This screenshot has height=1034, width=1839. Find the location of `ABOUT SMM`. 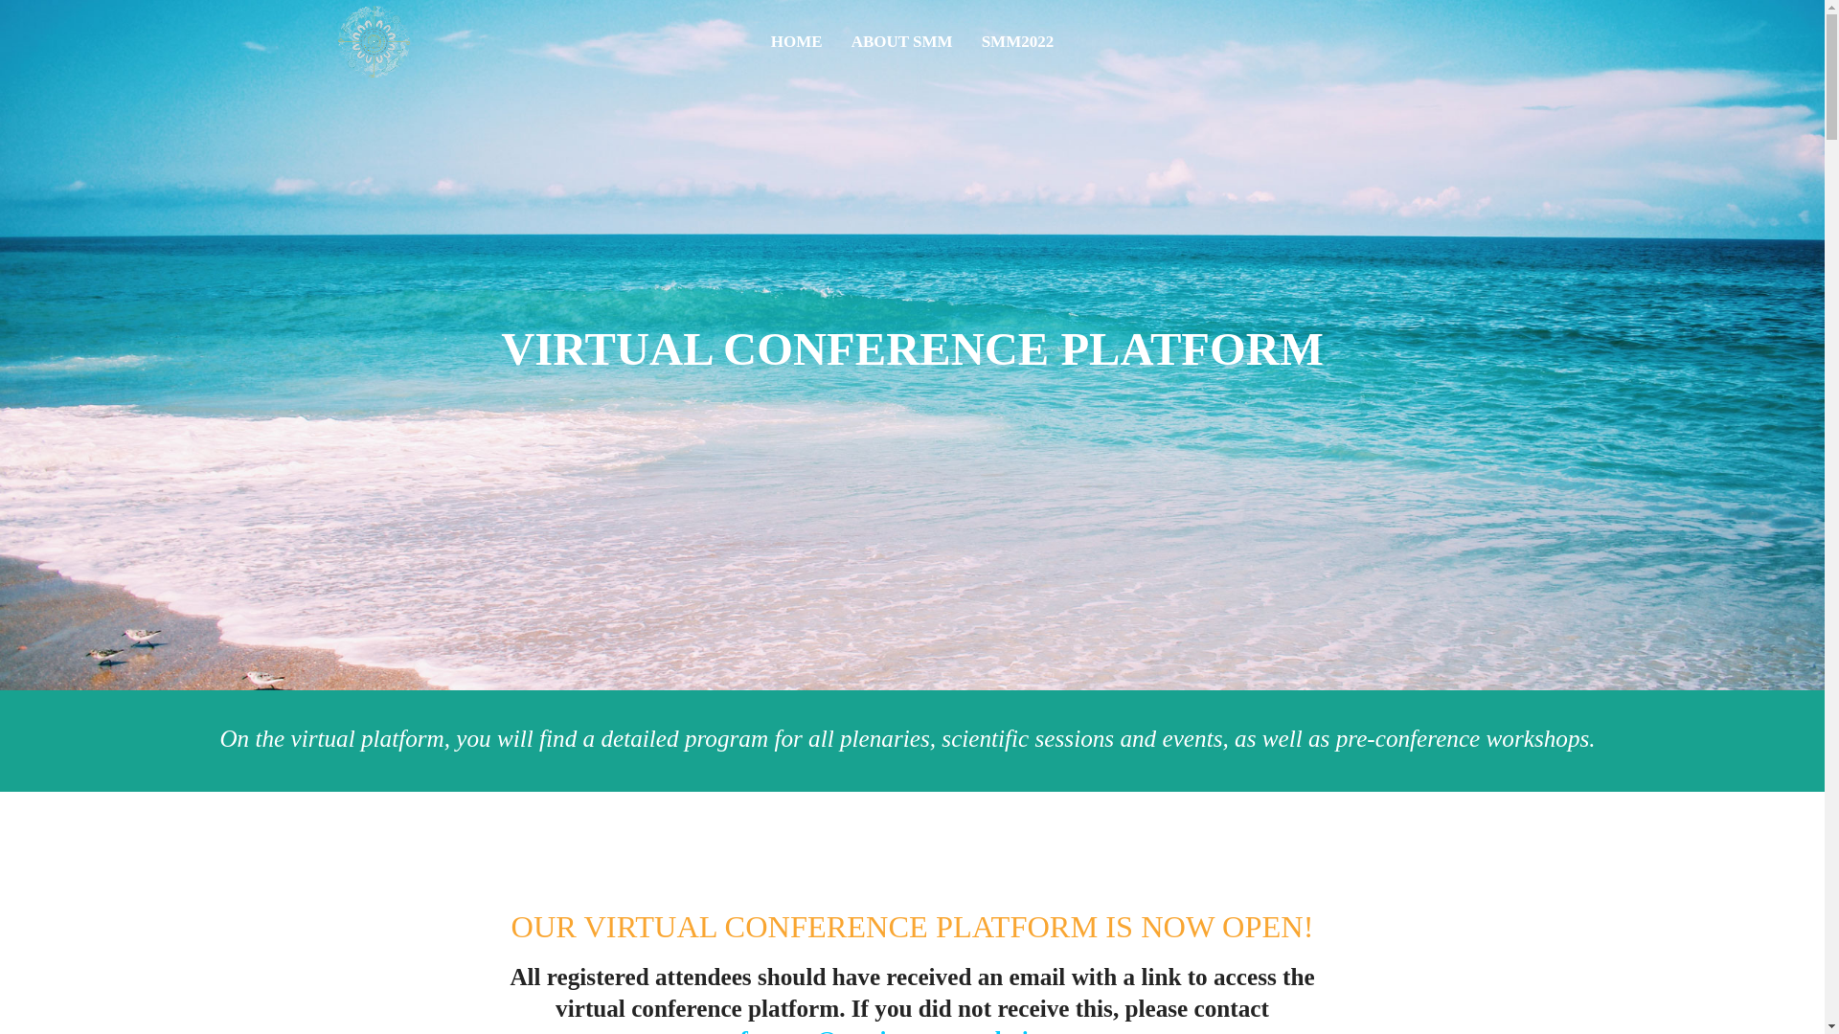

ABOUT SMM is located at coordinates (901, 42).